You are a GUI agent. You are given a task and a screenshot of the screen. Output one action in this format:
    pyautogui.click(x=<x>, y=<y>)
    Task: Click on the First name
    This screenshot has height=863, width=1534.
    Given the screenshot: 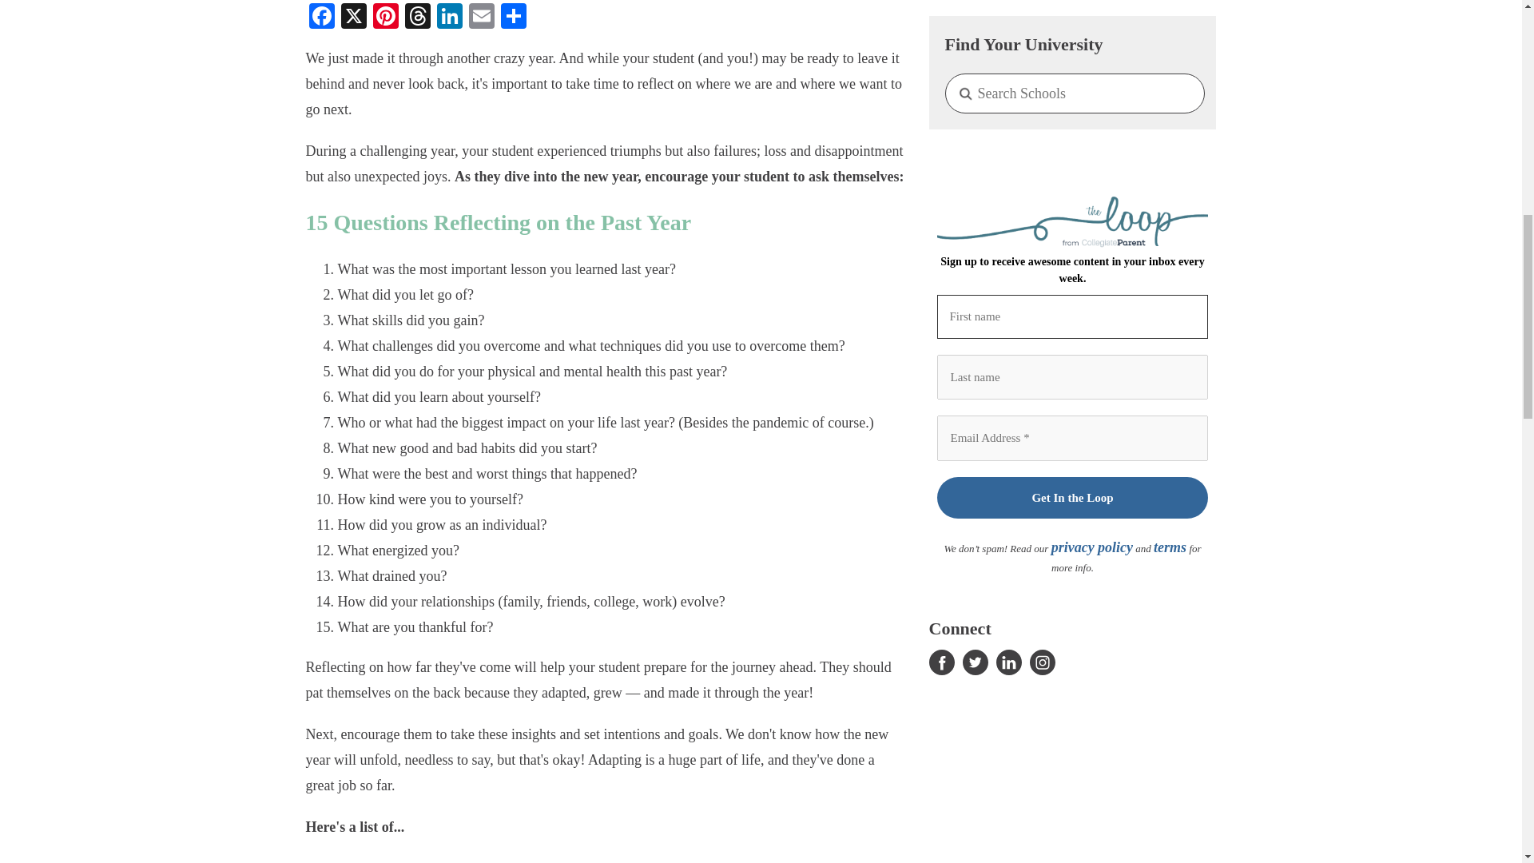 What is the action you would take?
    pyautogui.click(x=1072, y=217)
    